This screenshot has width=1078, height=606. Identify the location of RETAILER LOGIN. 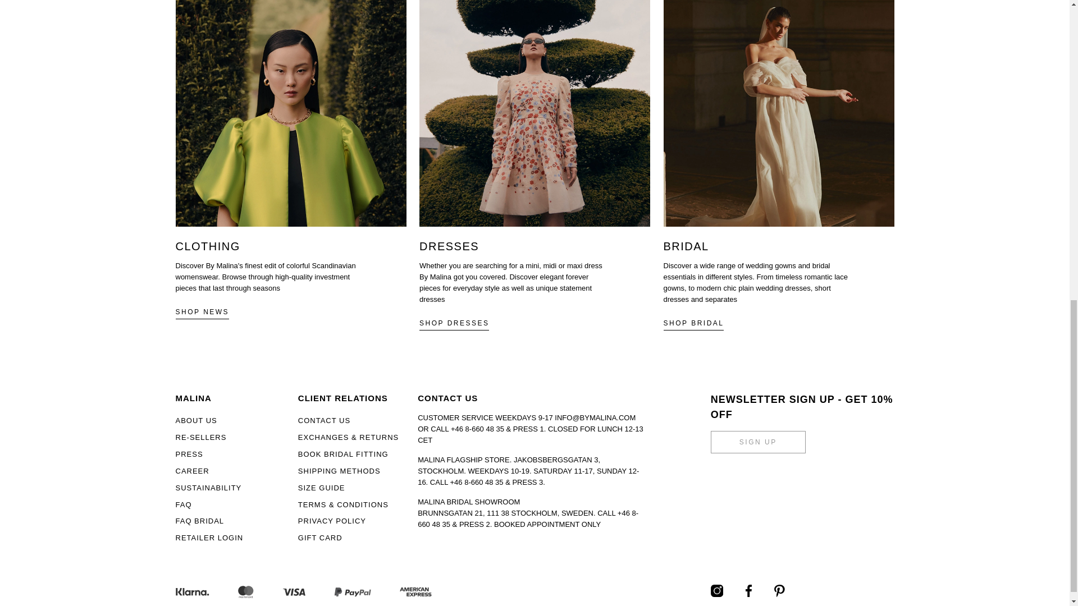
(209, 538).